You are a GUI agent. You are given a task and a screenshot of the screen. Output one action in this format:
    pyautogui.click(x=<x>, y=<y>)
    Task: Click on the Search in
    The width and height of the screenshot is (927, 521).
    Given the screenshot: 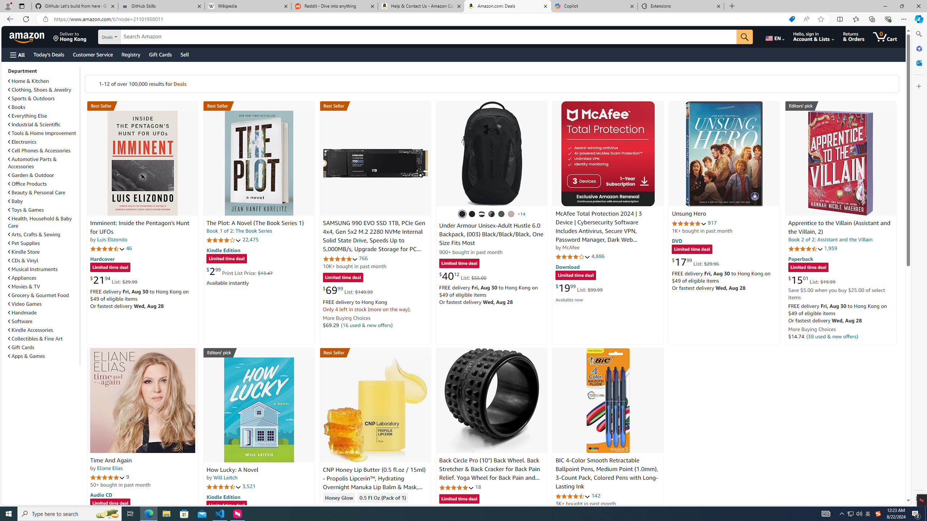 What is the action you would take?
    pyautogui.click(x=134, y=37)
    